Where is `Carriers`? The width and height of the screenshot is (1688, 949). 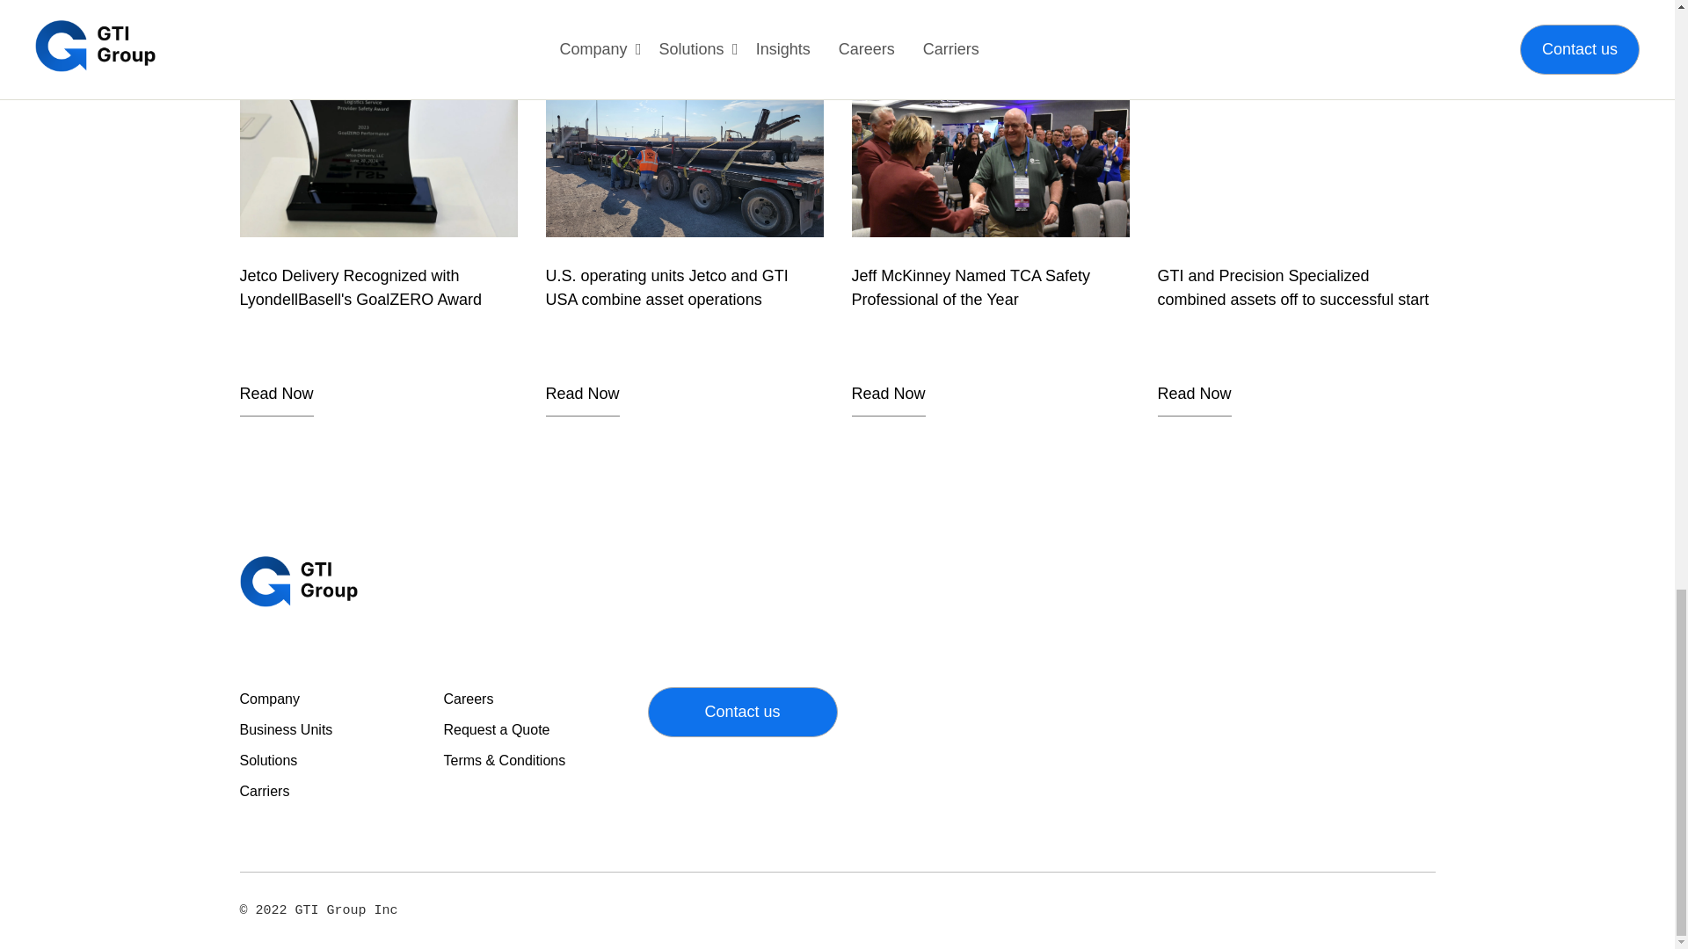 Carriers is located at coordinates (264, 791).